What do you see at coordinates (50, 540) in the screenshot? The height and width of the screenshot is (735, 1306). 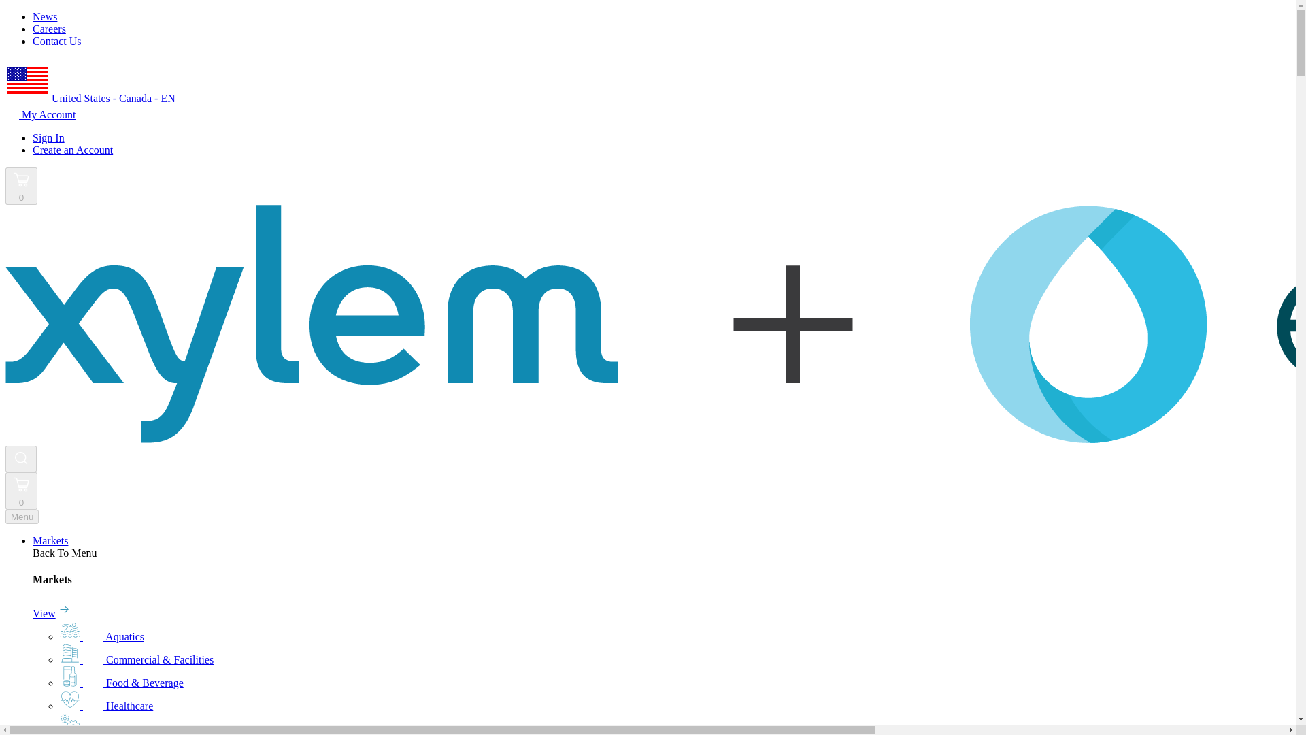 I see `Markets` at bounding box center [50, 540].